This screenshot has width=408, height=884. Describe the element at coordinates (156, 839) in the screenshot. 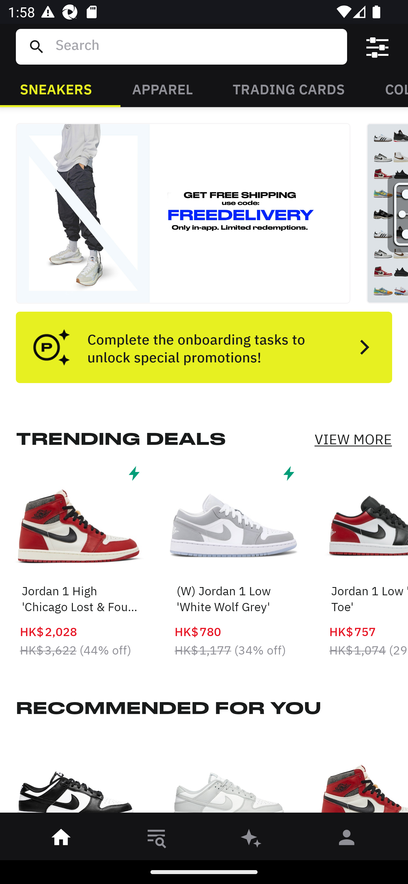

I see `󱎸` at that location.